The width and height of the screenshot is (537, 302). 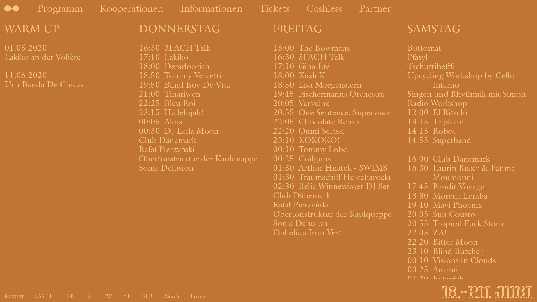 What do you see at coordinates (470, 48) in the screenshot?
I see `Buttomat` at bounding box center [470, 48].